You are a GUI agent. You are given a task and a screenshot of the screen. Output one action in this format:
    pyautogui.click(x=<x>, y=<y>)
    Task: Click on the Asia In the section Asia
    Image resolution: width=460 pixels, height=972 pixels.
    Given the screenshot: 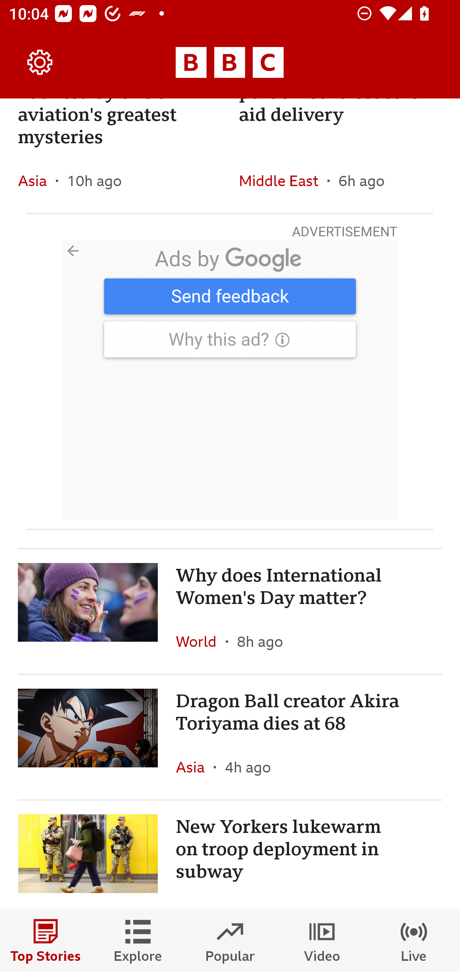 What is the action you would take?
    pyautogui.click(x=37, y=181)
    